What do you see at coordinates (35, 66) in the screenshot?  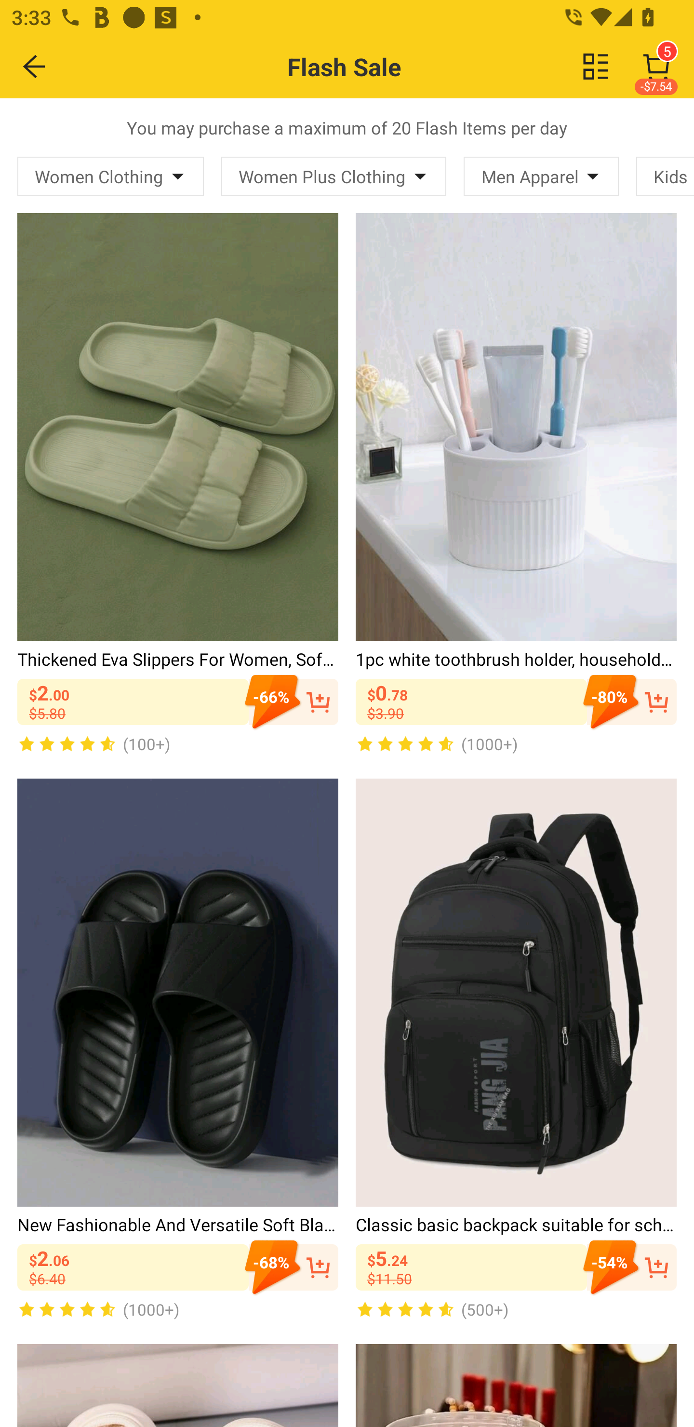 I see `BACK` at bounding box center [35, 66].